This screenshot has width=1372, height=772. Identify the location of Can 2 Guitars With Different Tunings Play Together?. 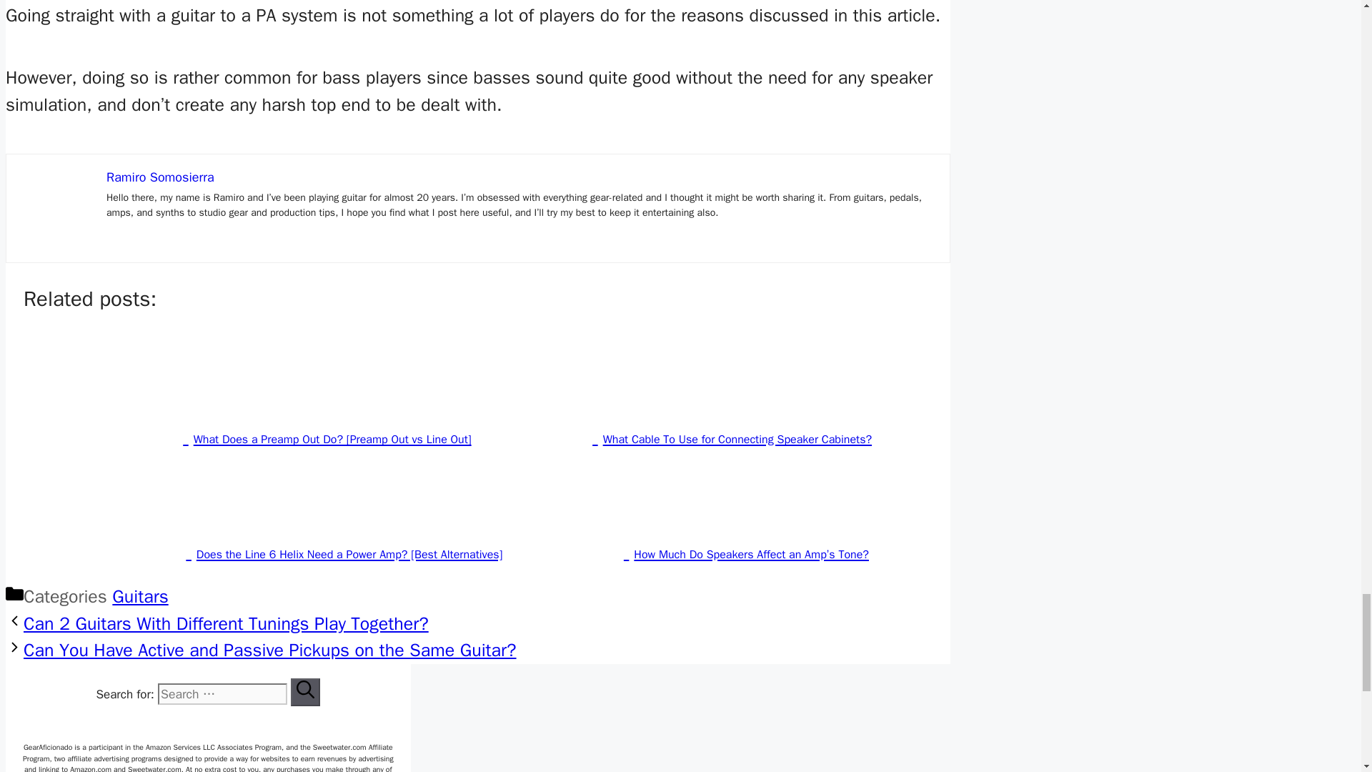
(226, 623).